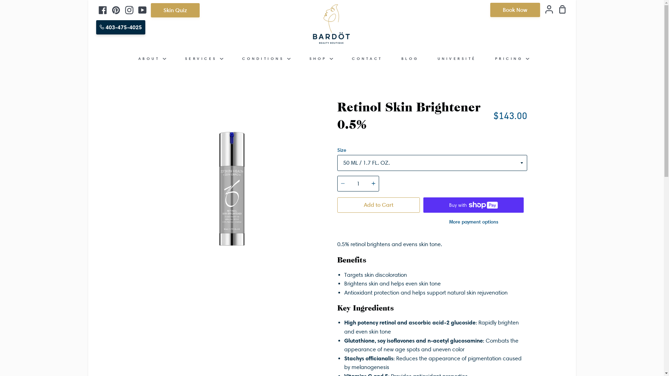 The width and height of the screenshot is (669, 376). I want to click on Skin Quiz, so click(175, 10).